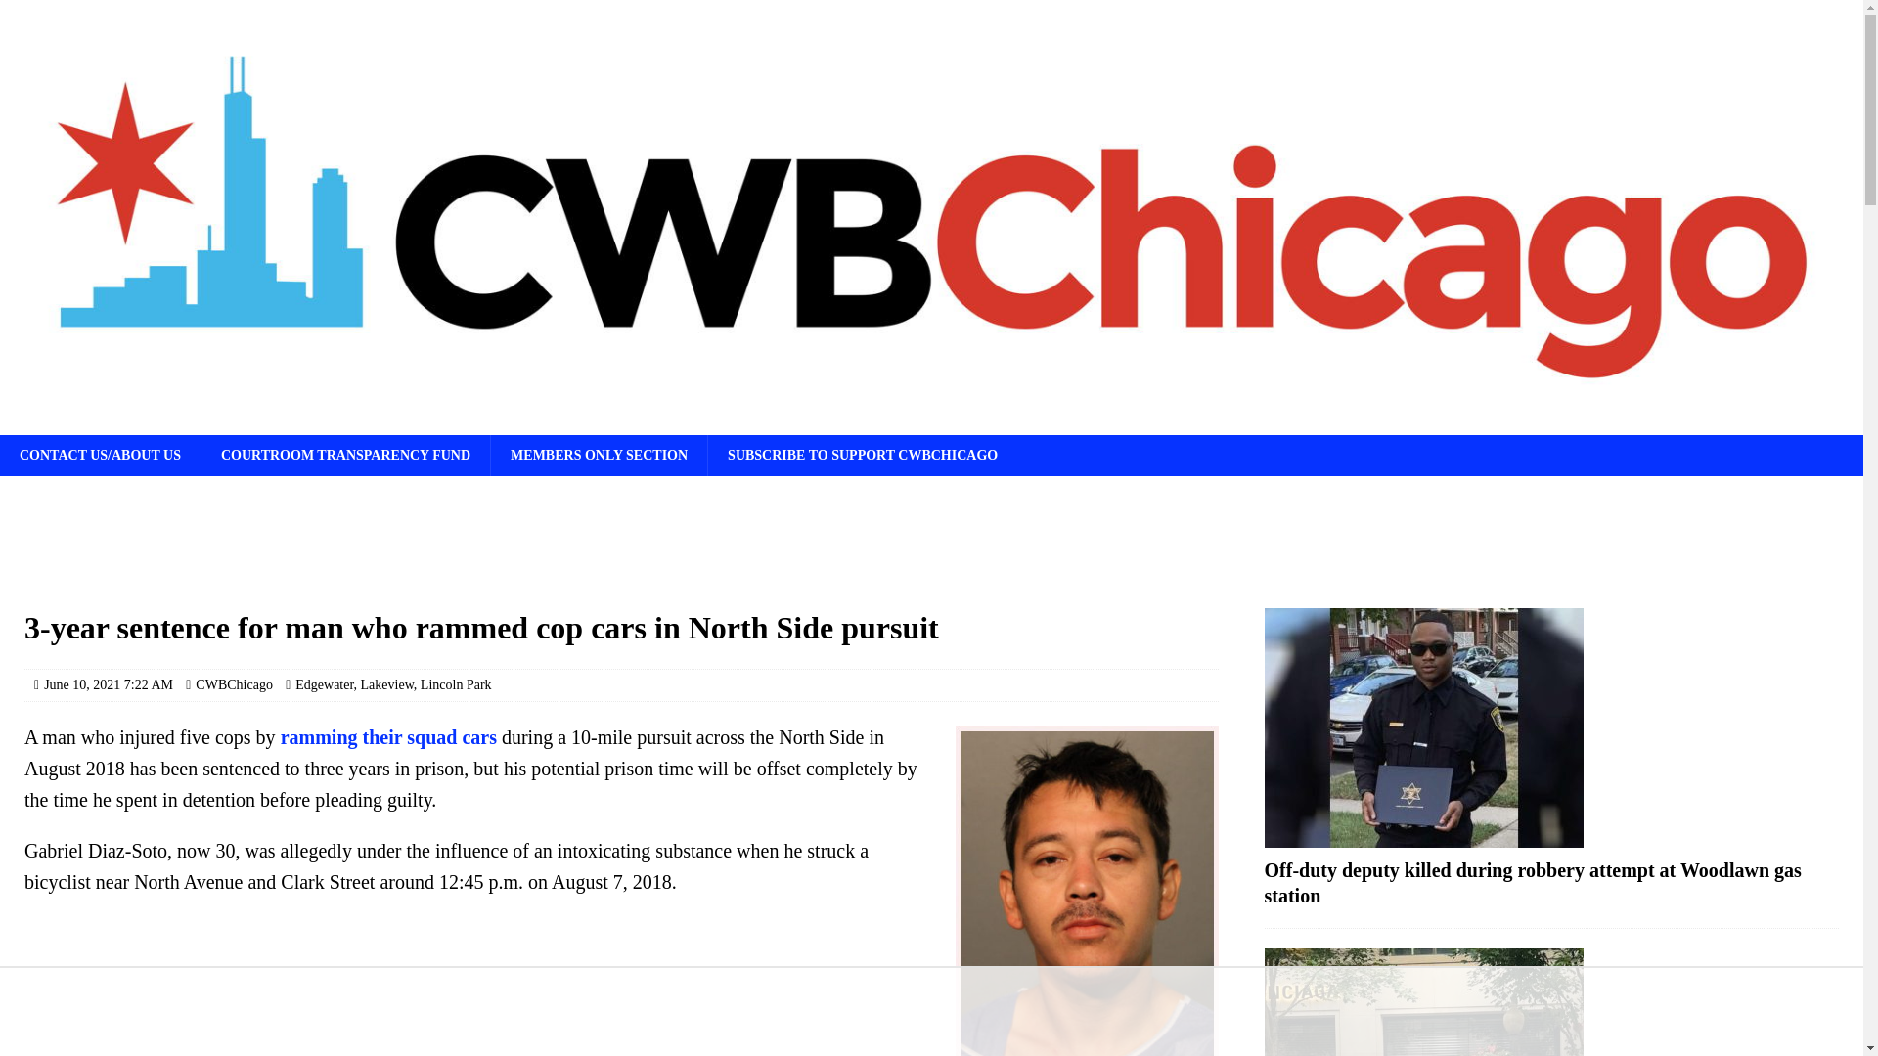  I want to click on ramming their squad cars, so click(388, 737).